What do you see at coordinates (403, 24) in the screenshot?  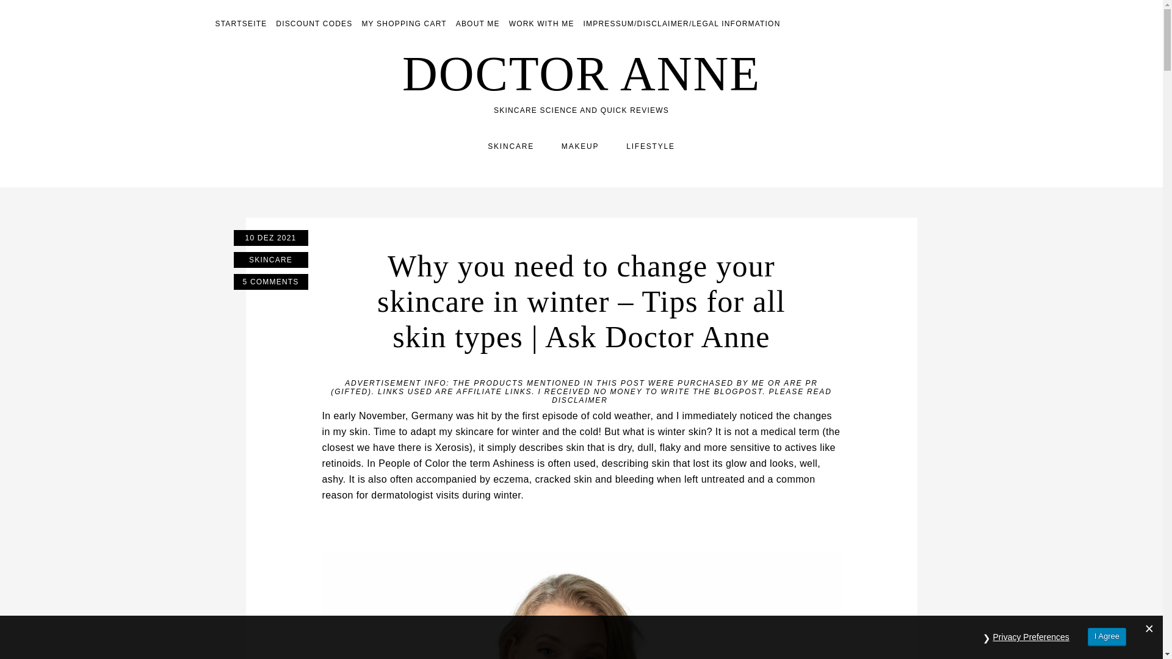 I see `MY SHOPPING CART` at bounding box center [403, 24].